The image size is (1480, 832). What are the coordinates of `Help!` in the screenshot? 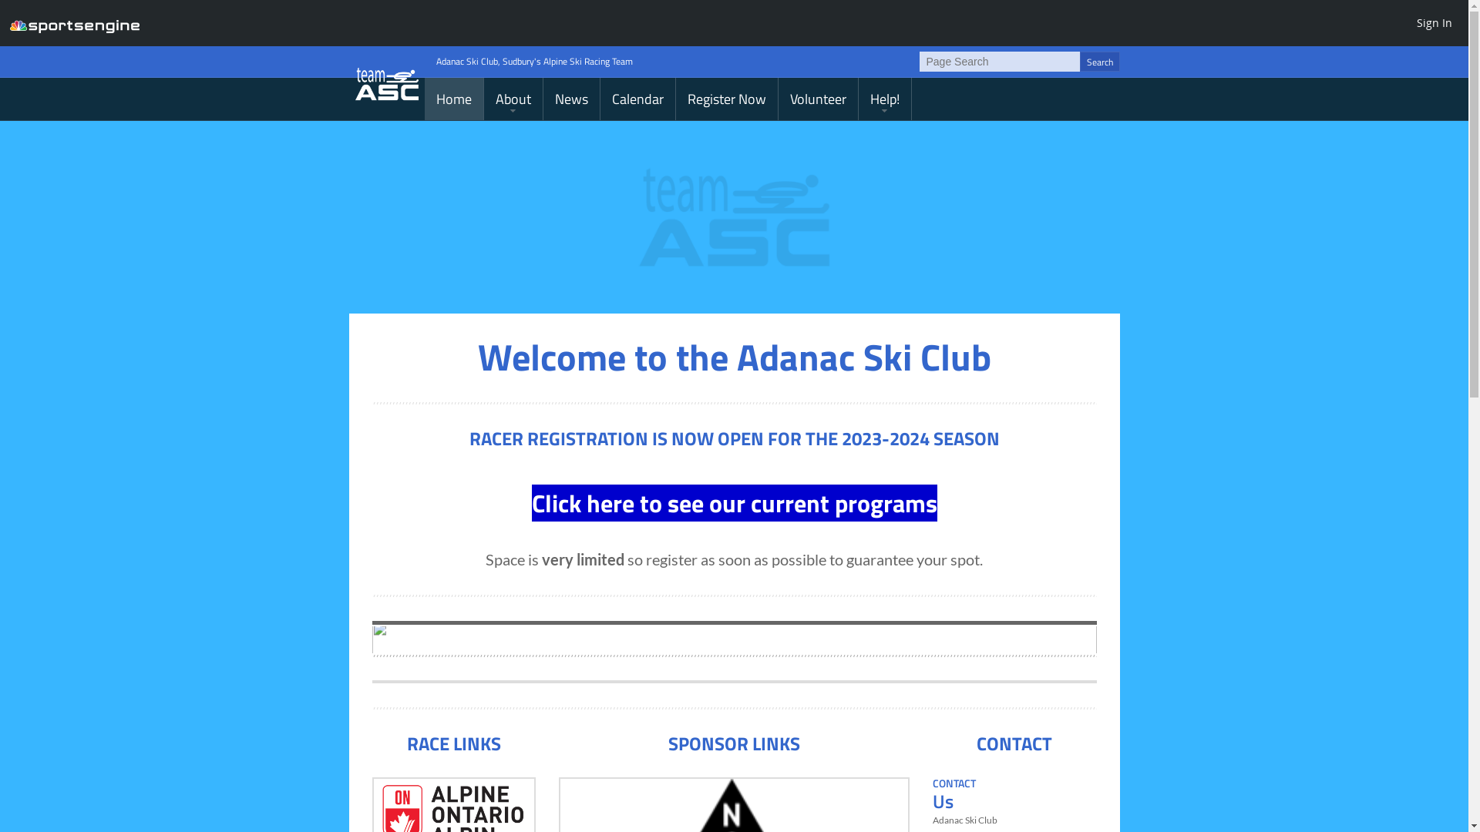 It's located at (885, 99).